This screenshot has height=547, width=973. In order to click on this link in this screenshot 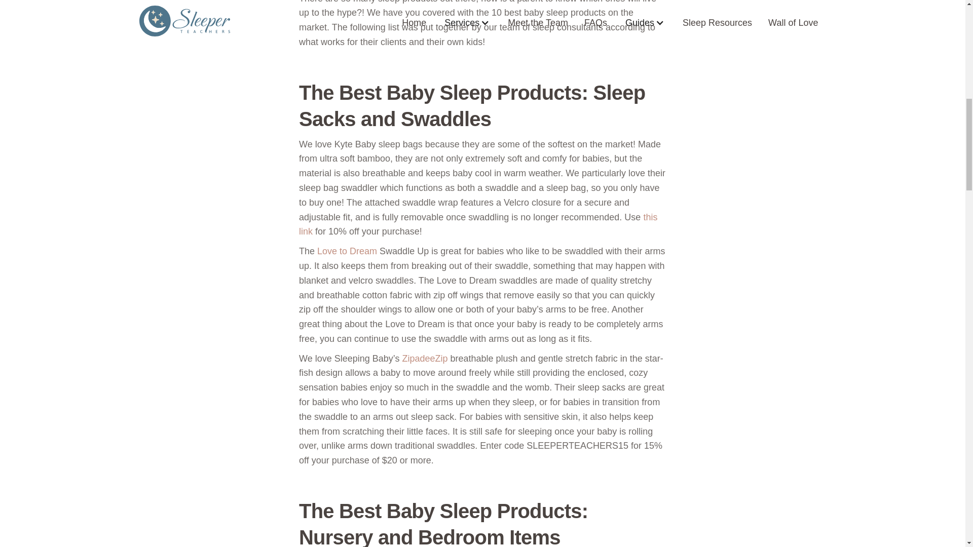, I will do `click(478, 224)`.